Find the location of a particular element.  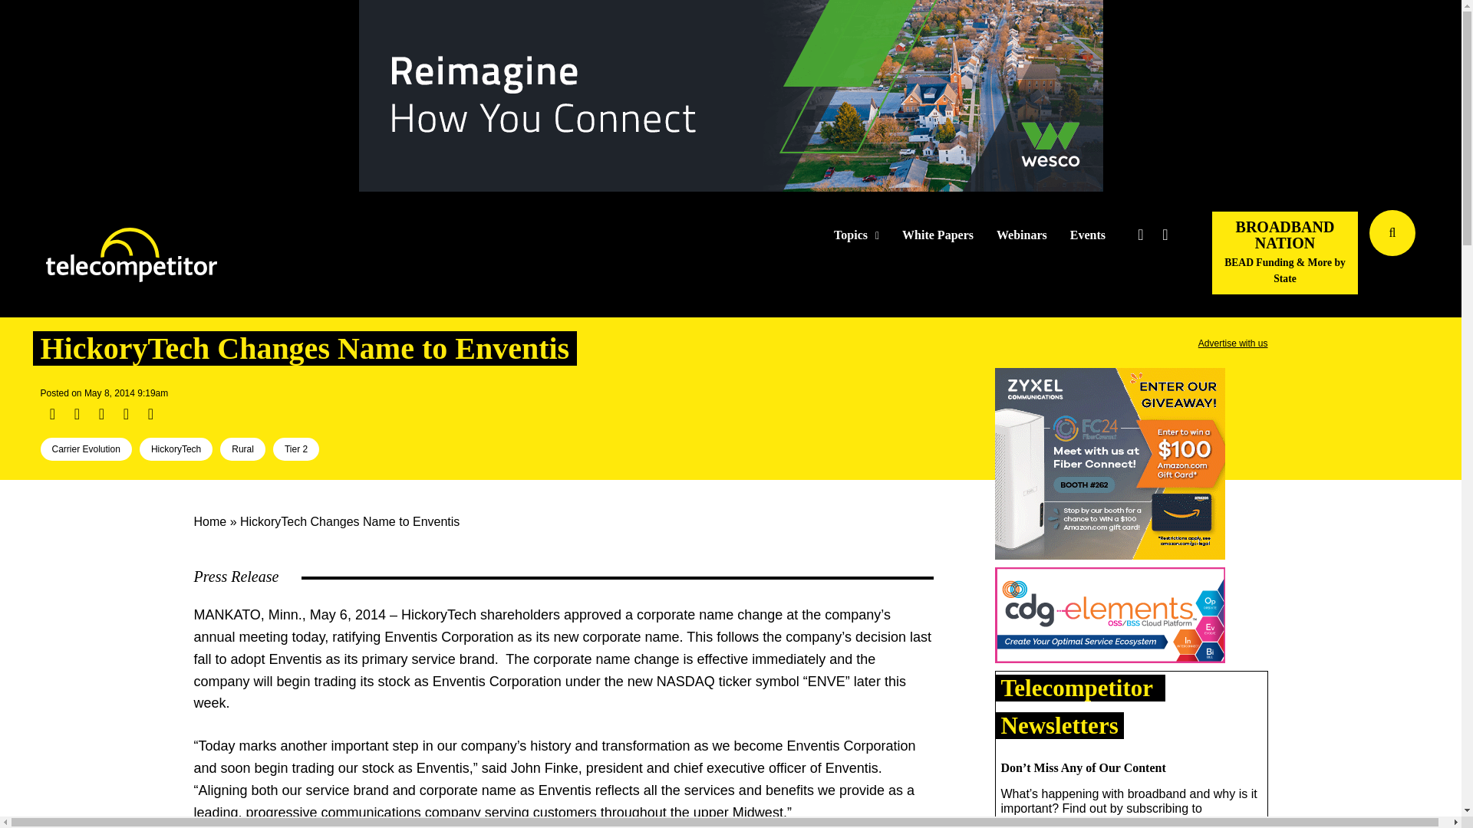

Share on Facebook is located at coordinates (52, 414).